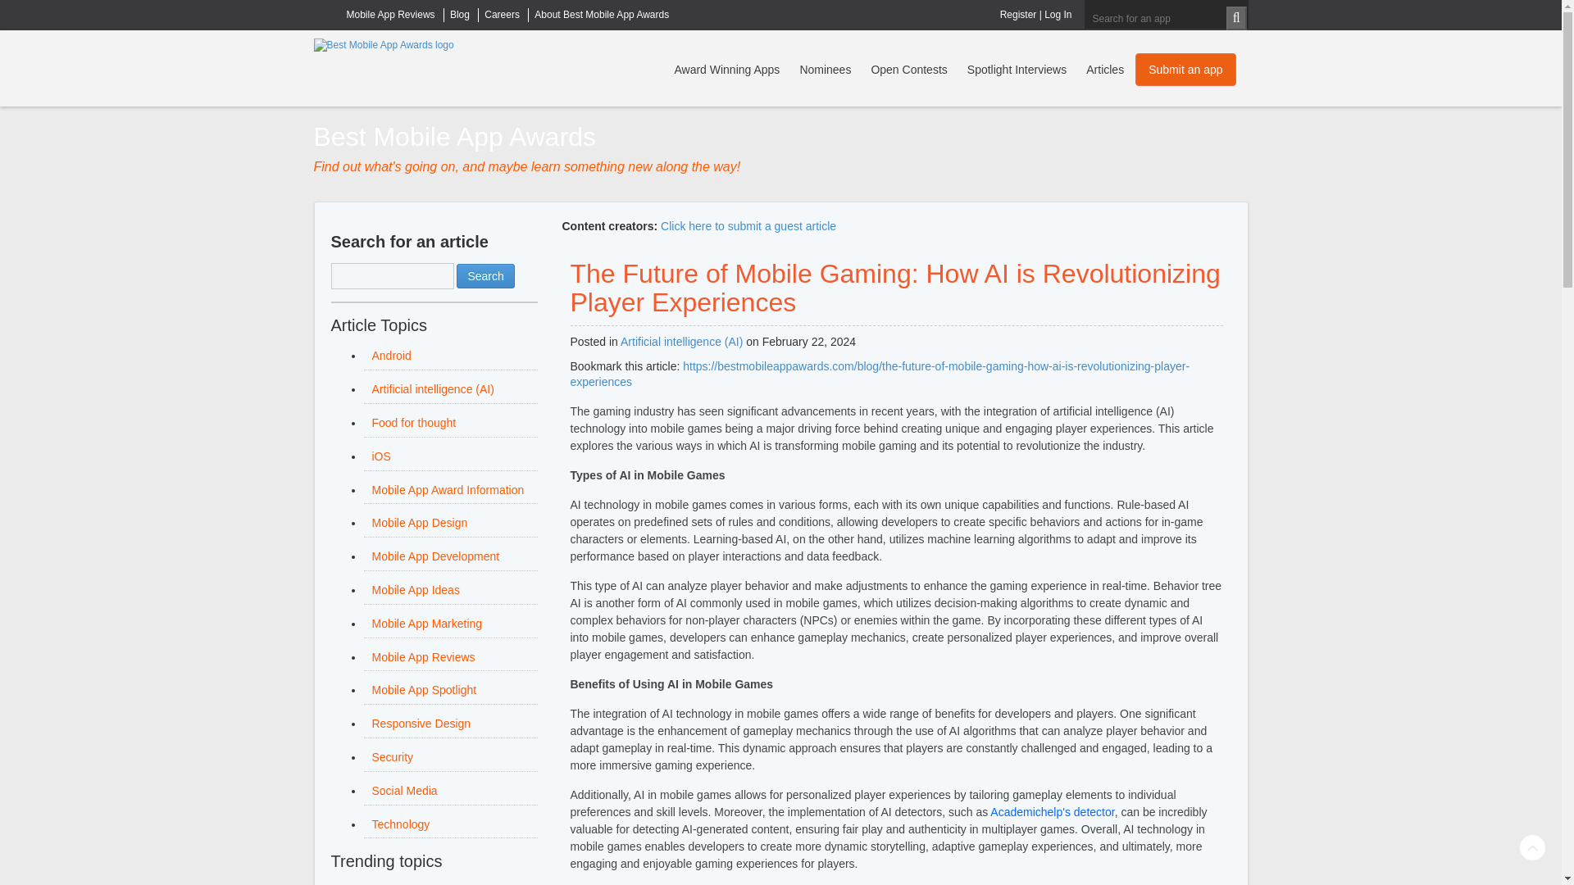 This screenshot has width=1574, height=885. Describe the element at coordinates (427, 623) in the screenshot. I see `Mobile App Marketing` at that location.